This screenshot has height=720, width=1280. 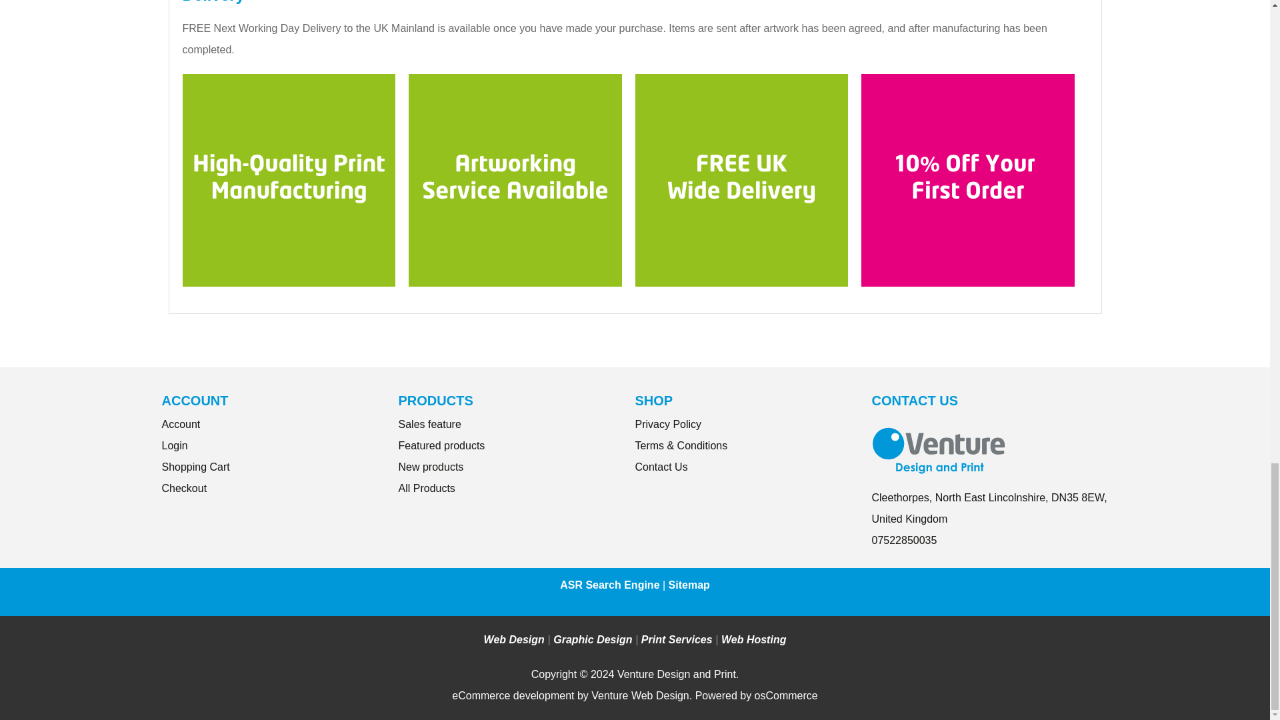 I want to click on Print Artworking and Design Services, so click(x=515, y=179).